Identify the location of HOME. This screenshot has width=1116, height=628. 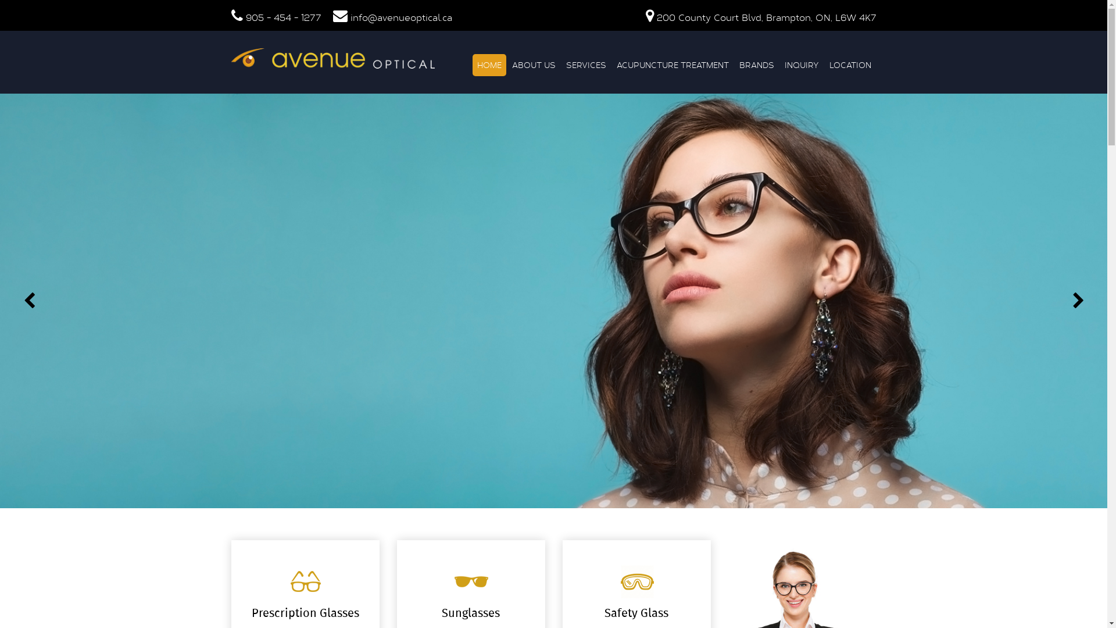
(489, 65).